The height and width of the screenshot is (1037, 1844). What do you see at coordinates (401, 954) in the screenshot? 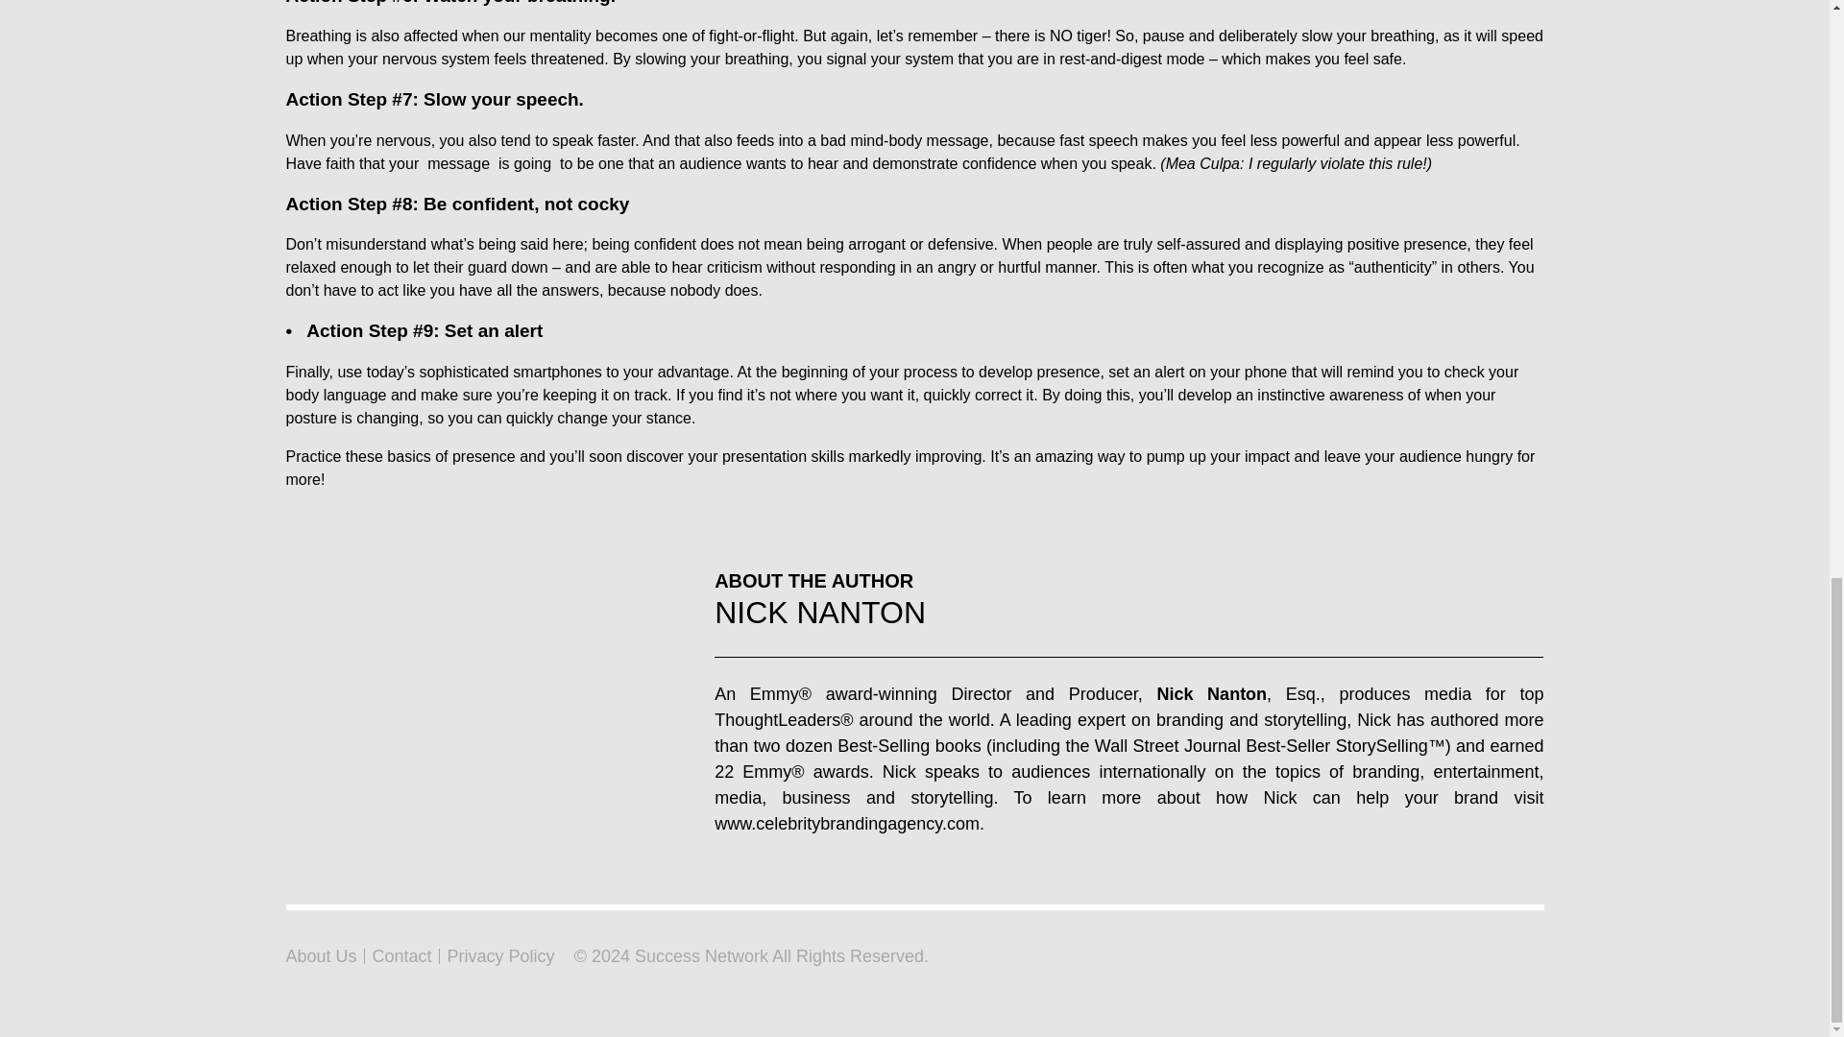
I see `Contact` at bounding box center [401, 954].